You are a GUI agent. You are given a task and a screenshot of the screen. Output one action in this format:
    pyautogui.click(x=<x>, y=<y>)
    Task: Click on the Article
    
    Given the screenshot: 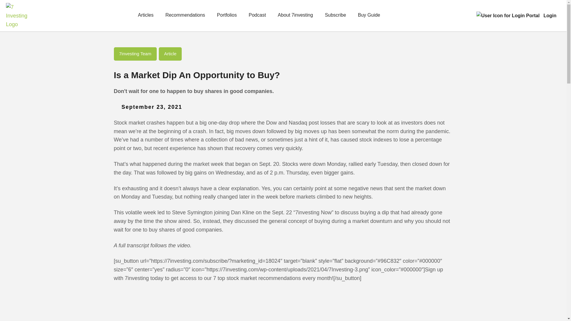 What is the action you would take?
    pyautogui.click(x=170, y=53)
    